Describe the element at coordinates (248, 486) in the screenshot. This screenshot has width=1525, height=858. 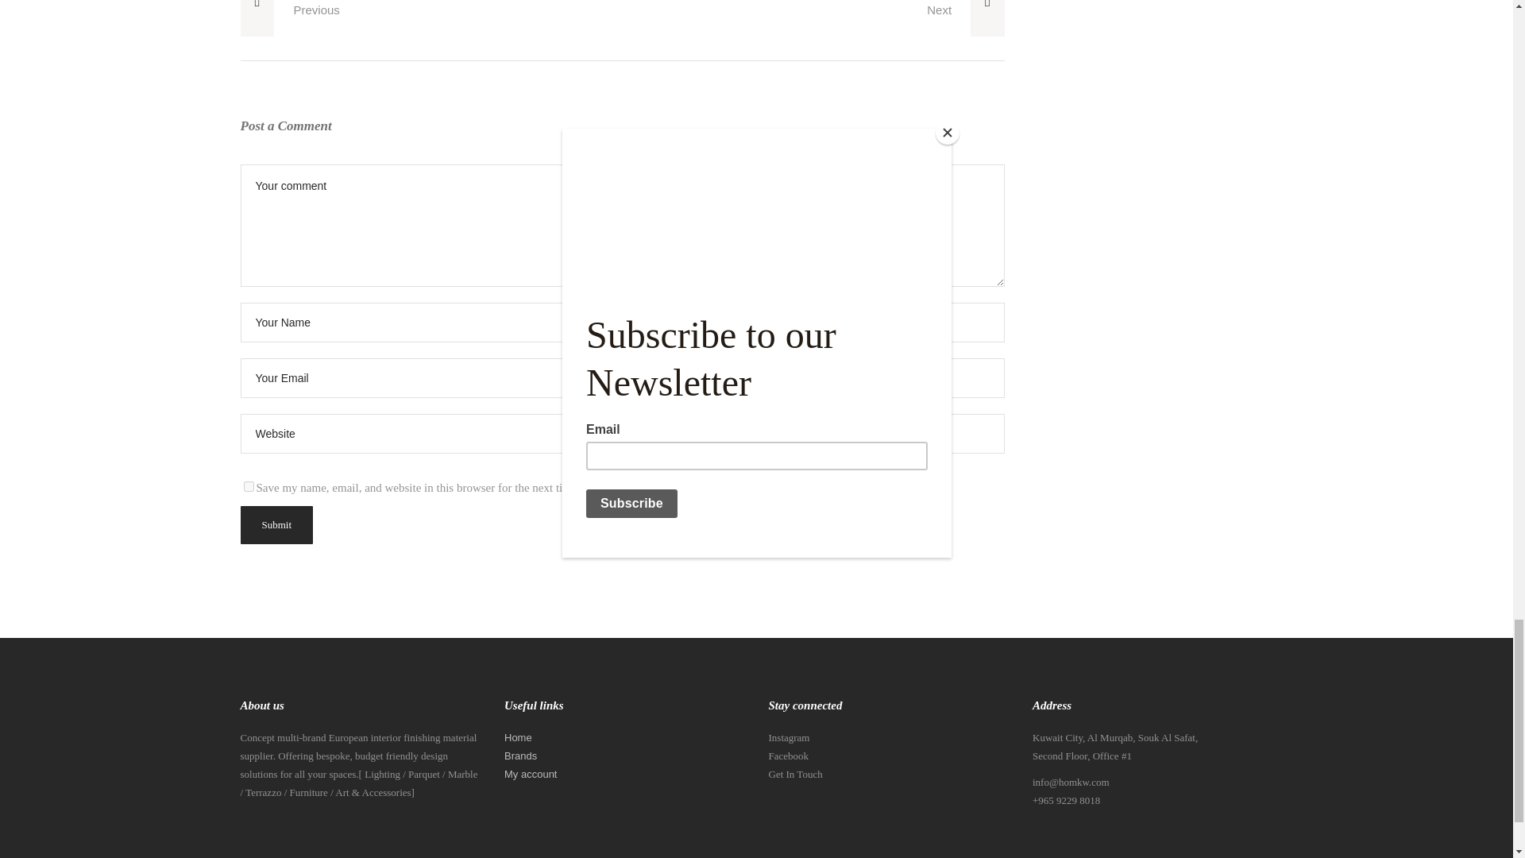
I see `yes` at that location.